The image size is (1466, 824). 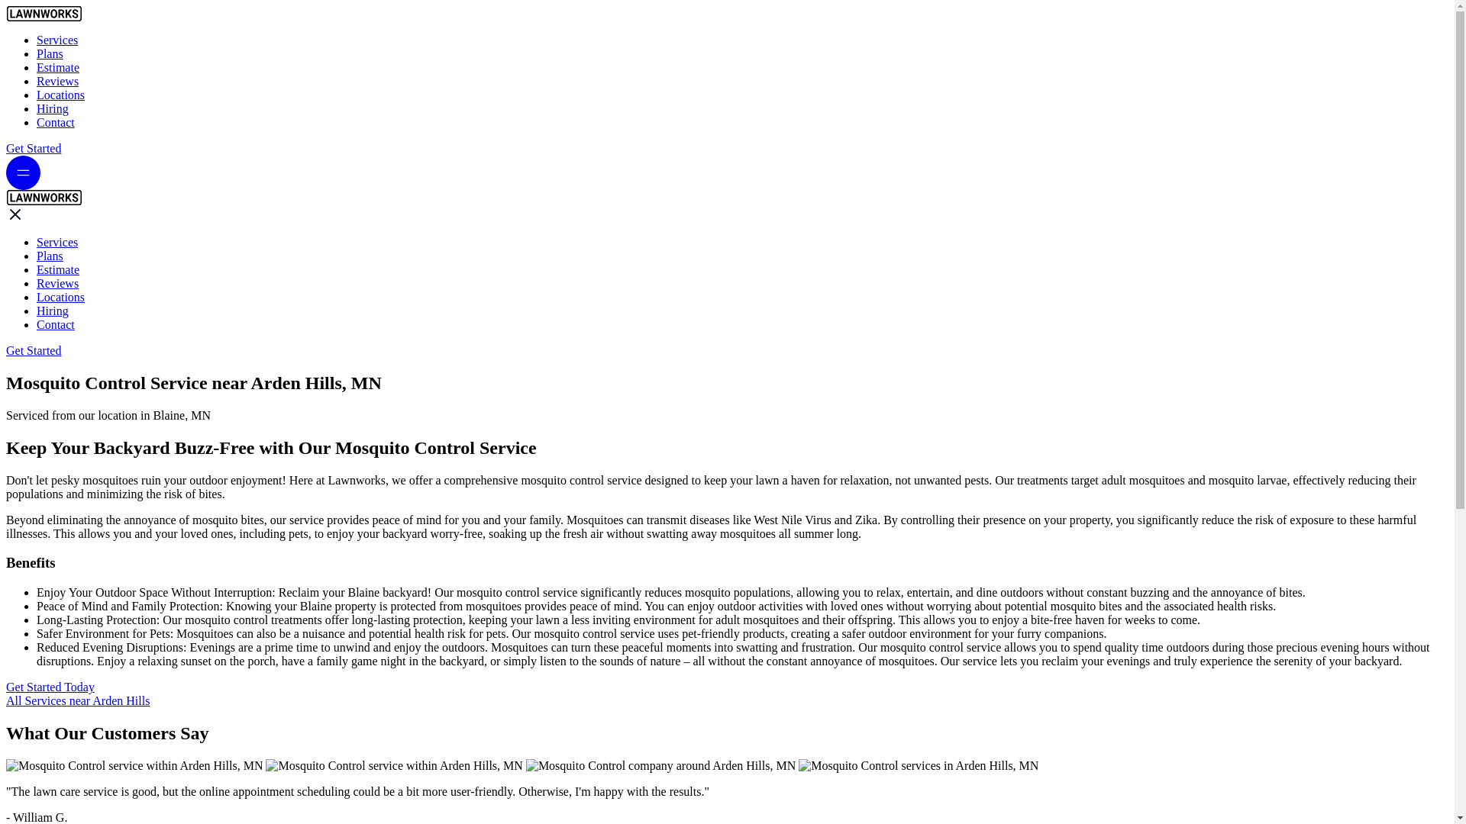 I want to click on Locations, so click(x=61, y=298).